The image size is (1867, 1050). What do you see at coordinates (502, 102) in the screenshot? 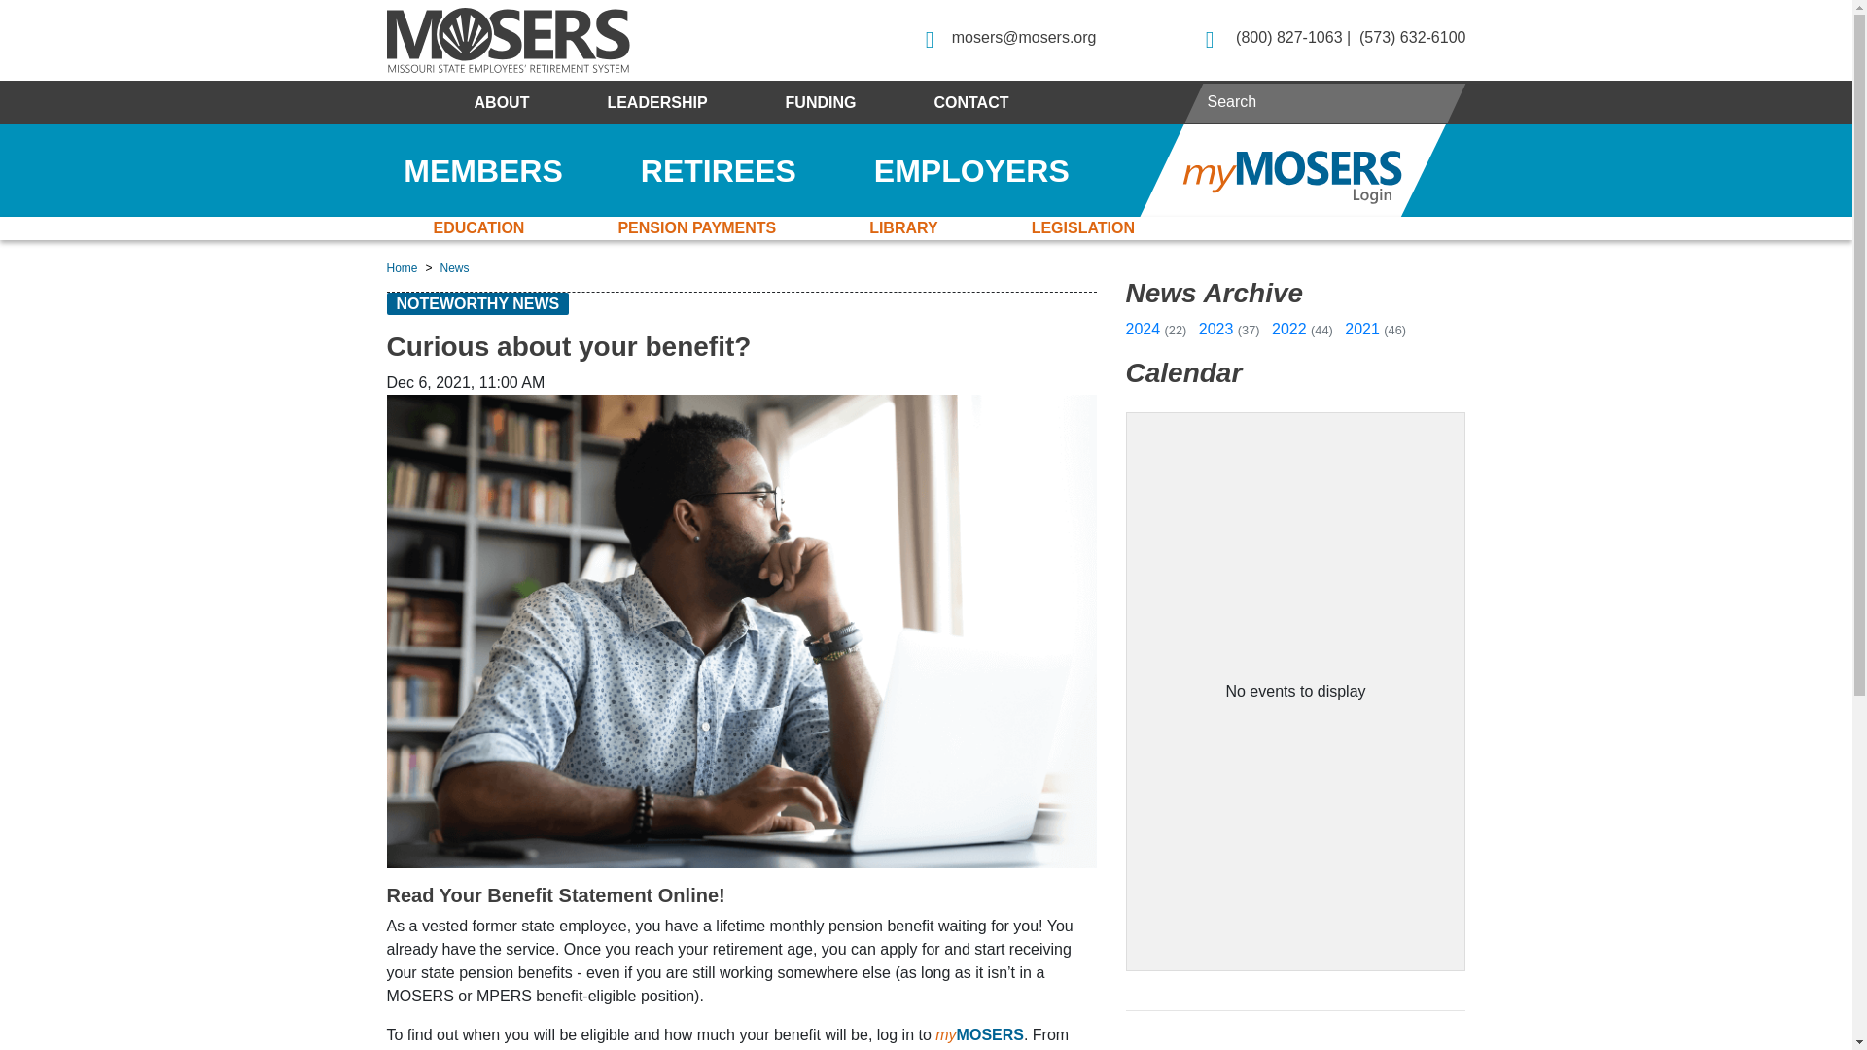
I see `ABOUT` at bounding box center [502, 102].